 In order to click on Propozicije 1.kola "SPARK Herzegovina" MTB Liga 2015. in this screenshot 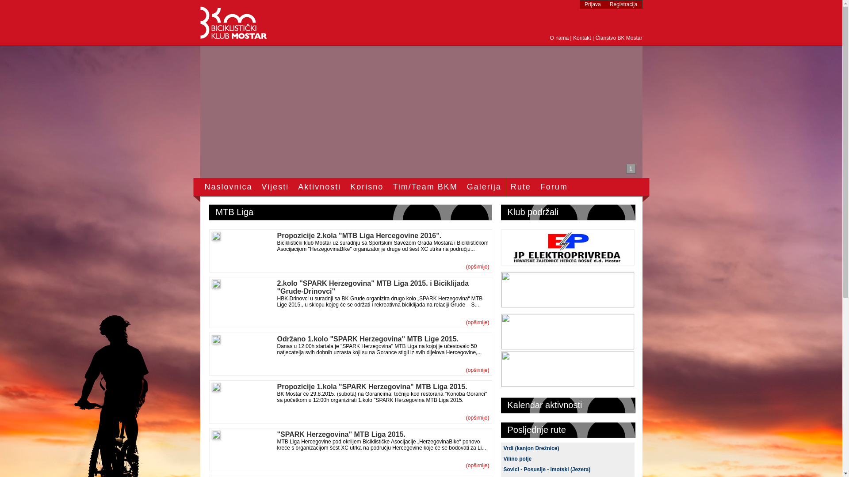, I will do `click(372, 387)`.